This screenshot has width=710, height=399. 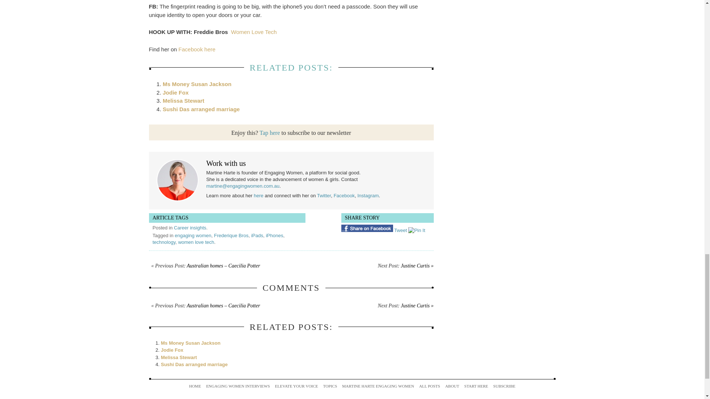 What do you see at coordinates (201, 109) in the screenshot?
I see `Sushi Das arranged marriage` at bounding box center [201, 109].